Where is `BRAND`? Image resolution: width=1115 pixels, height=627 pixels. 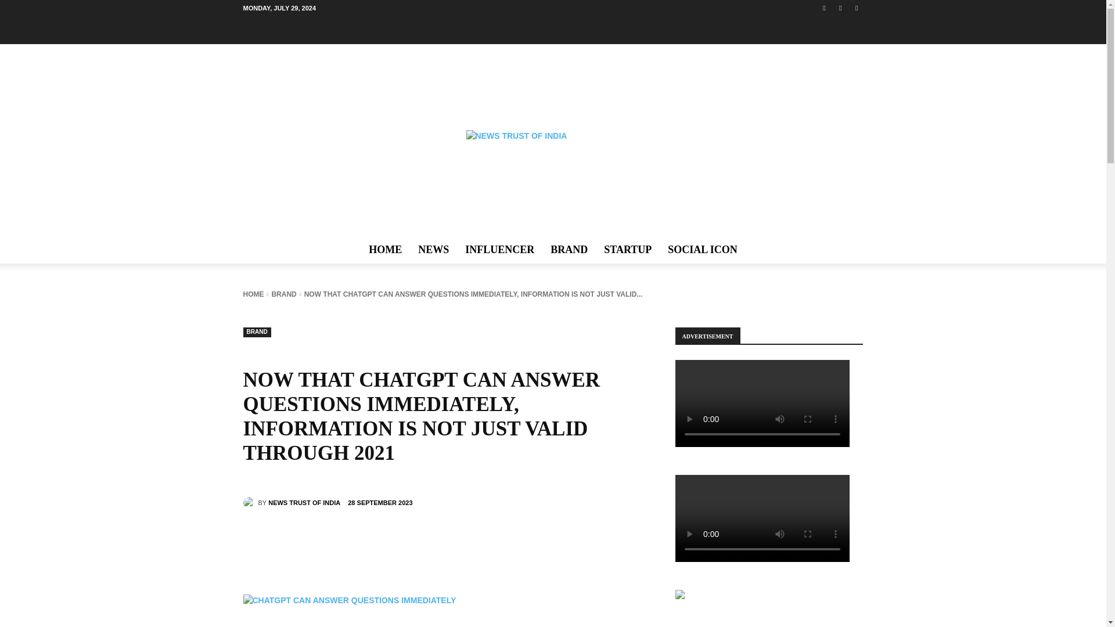 BRAND is located at coordinates (569, 250).